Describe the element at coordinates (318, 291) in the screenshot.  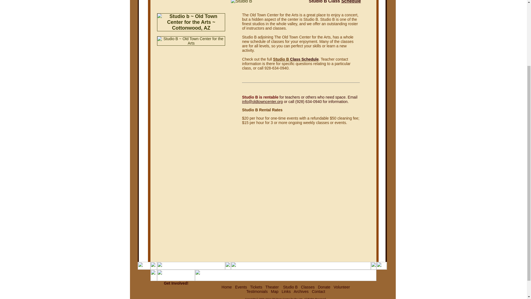
I see `Contact` at that location.